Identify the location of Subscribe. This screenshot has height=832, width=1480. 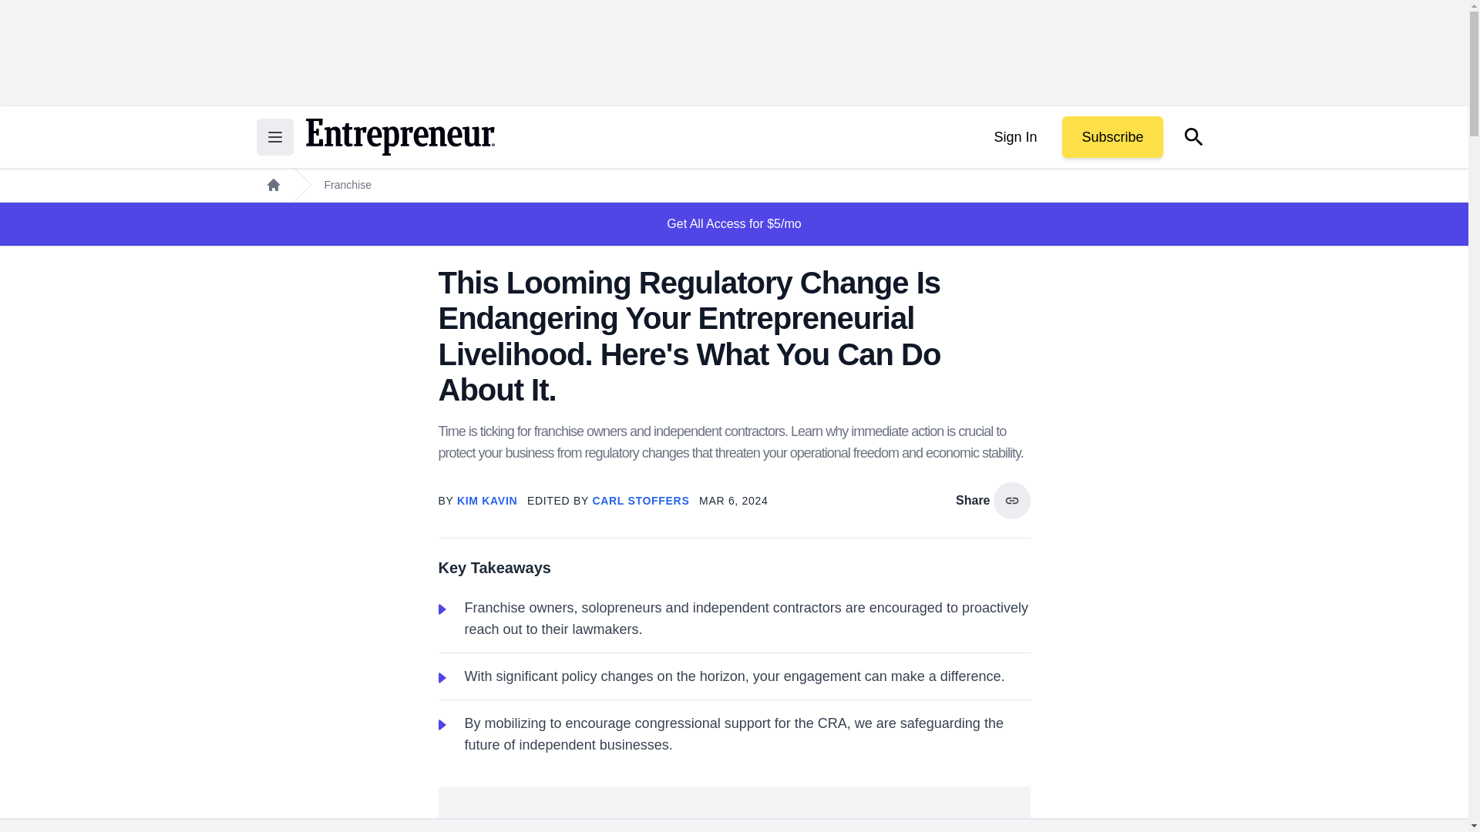
(1112, 137).